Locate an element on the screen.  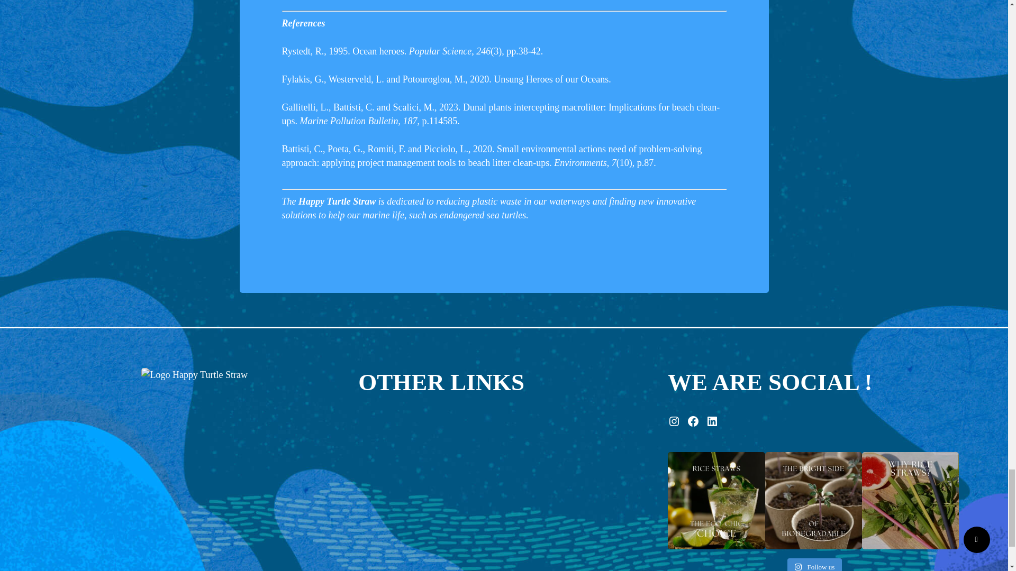
Facebook is located at coordinates (693, 421).